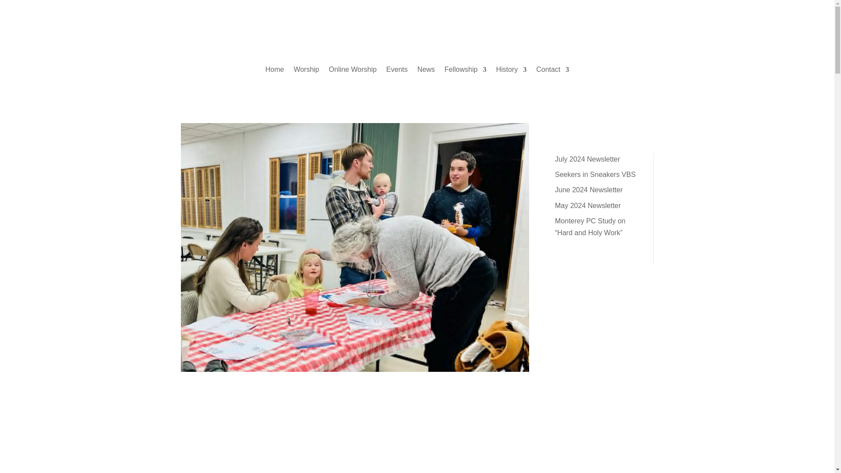 Image resolution: width=841 pixels, height=473 pixels. What do you see at coordinates (397, 71) in the screenshot?
I see `Events` at bounding box center [397, 71].